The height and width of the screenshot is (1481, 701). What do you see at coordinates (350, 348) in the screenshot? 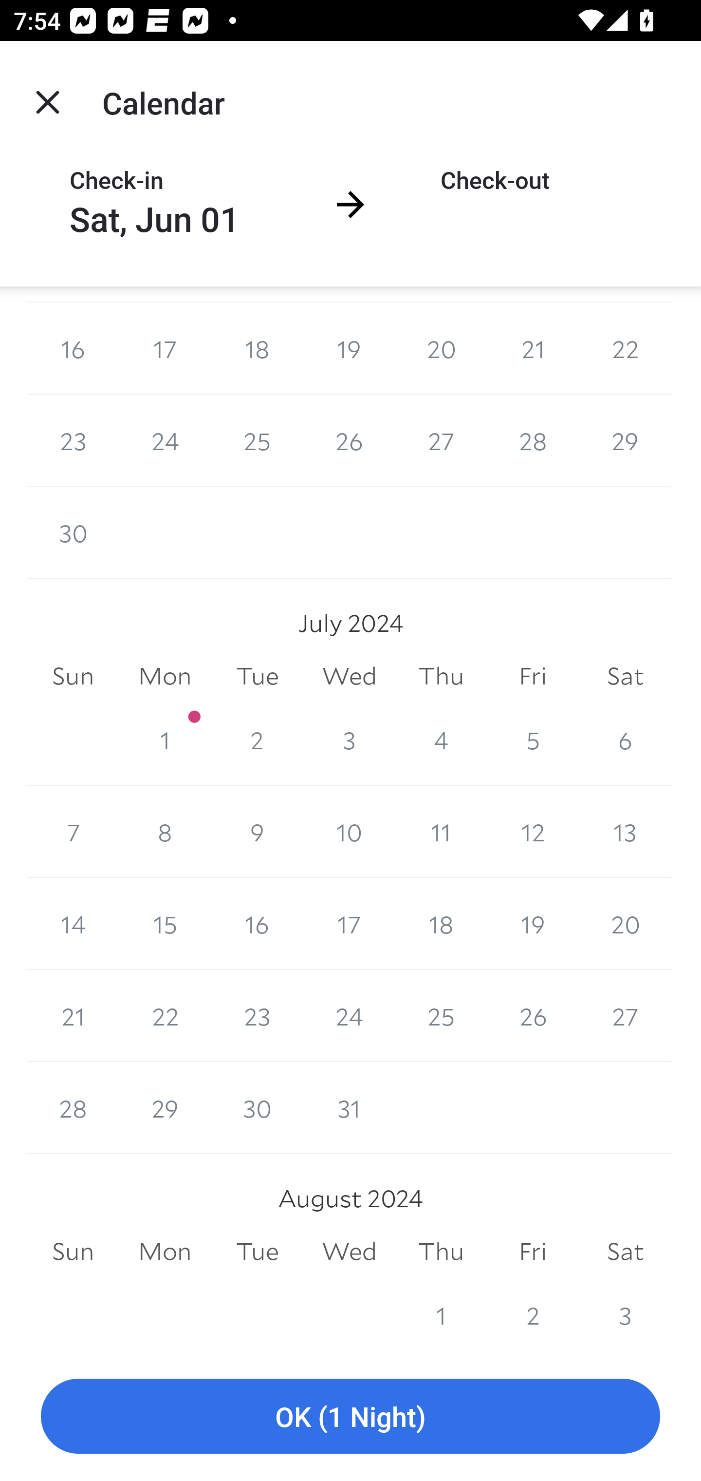
I see `19 19 June 2024` at bounding box center [350, 348].